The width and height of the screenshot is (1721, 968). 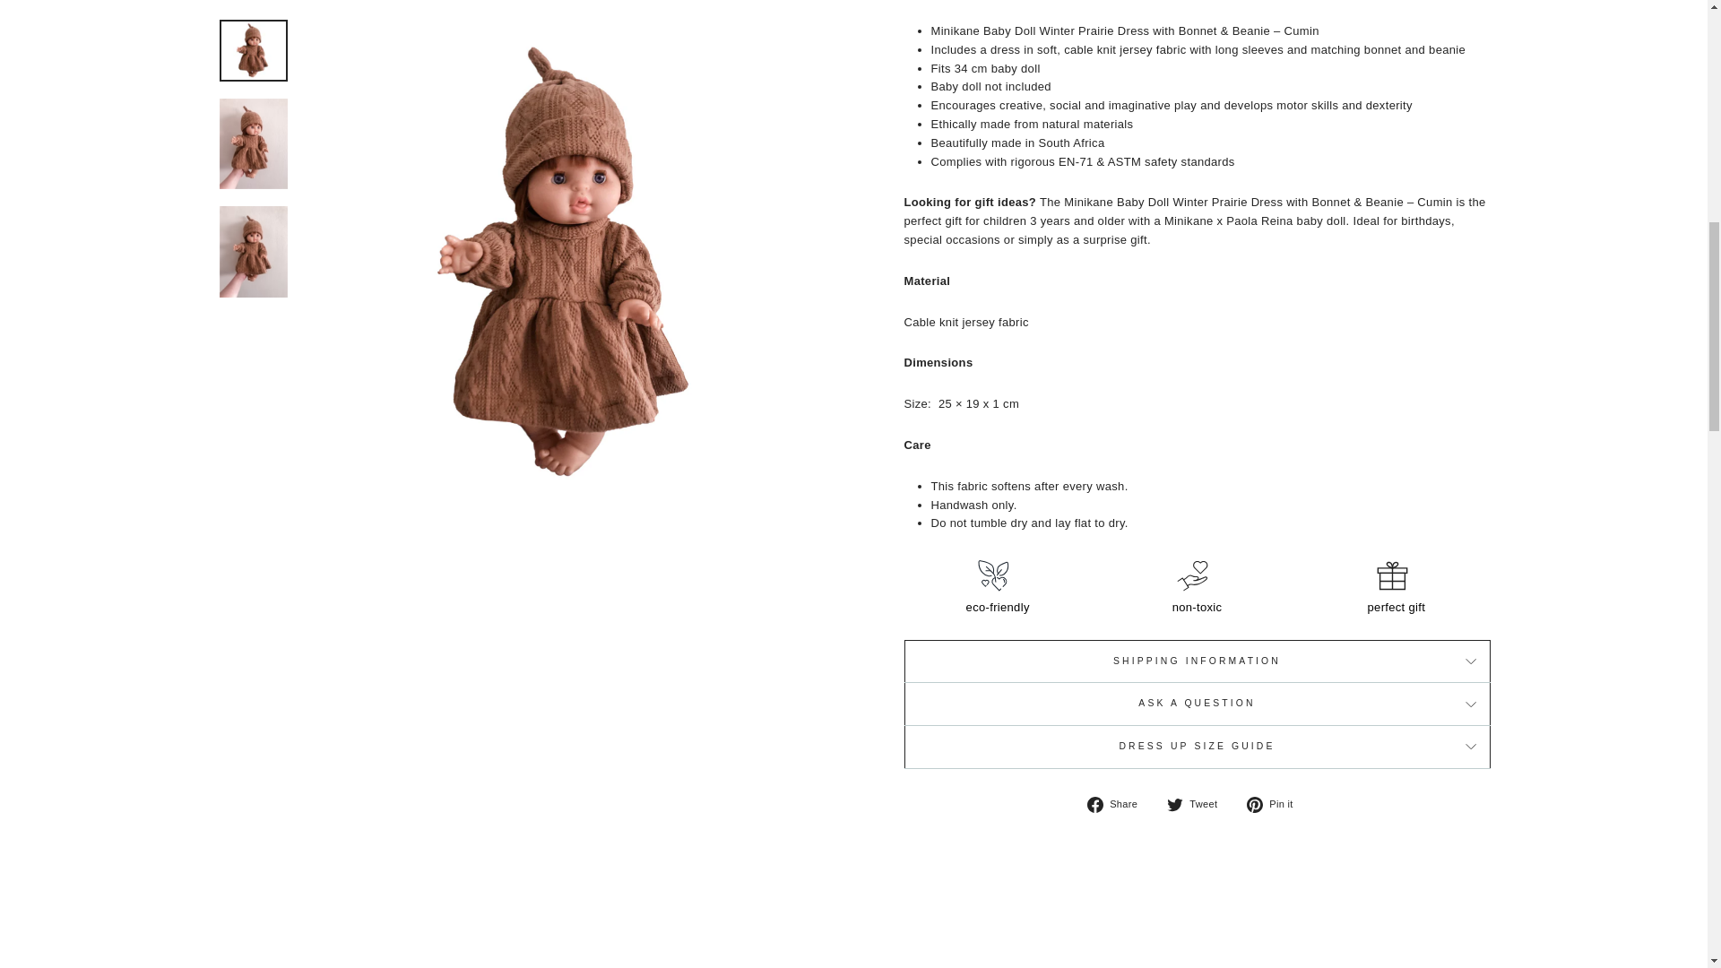 What do you see at coordinates (1119, 805) in the screenshot?
I see `Share on Facebook` at bounding box center [1119, 805].